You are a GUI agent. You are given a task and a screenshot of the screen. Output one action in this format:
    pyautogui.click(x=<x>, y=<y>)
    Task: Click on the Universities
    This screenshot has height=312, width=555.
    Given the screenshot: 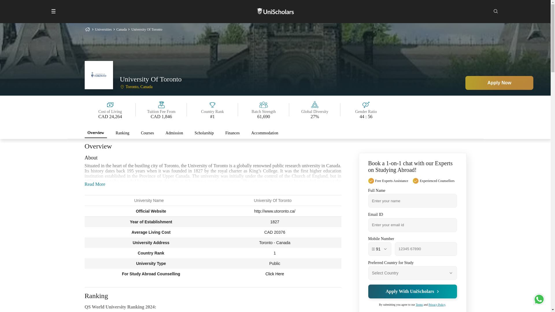 What is the action you would take?
    pyautogui.click(x=103, y=29)
    